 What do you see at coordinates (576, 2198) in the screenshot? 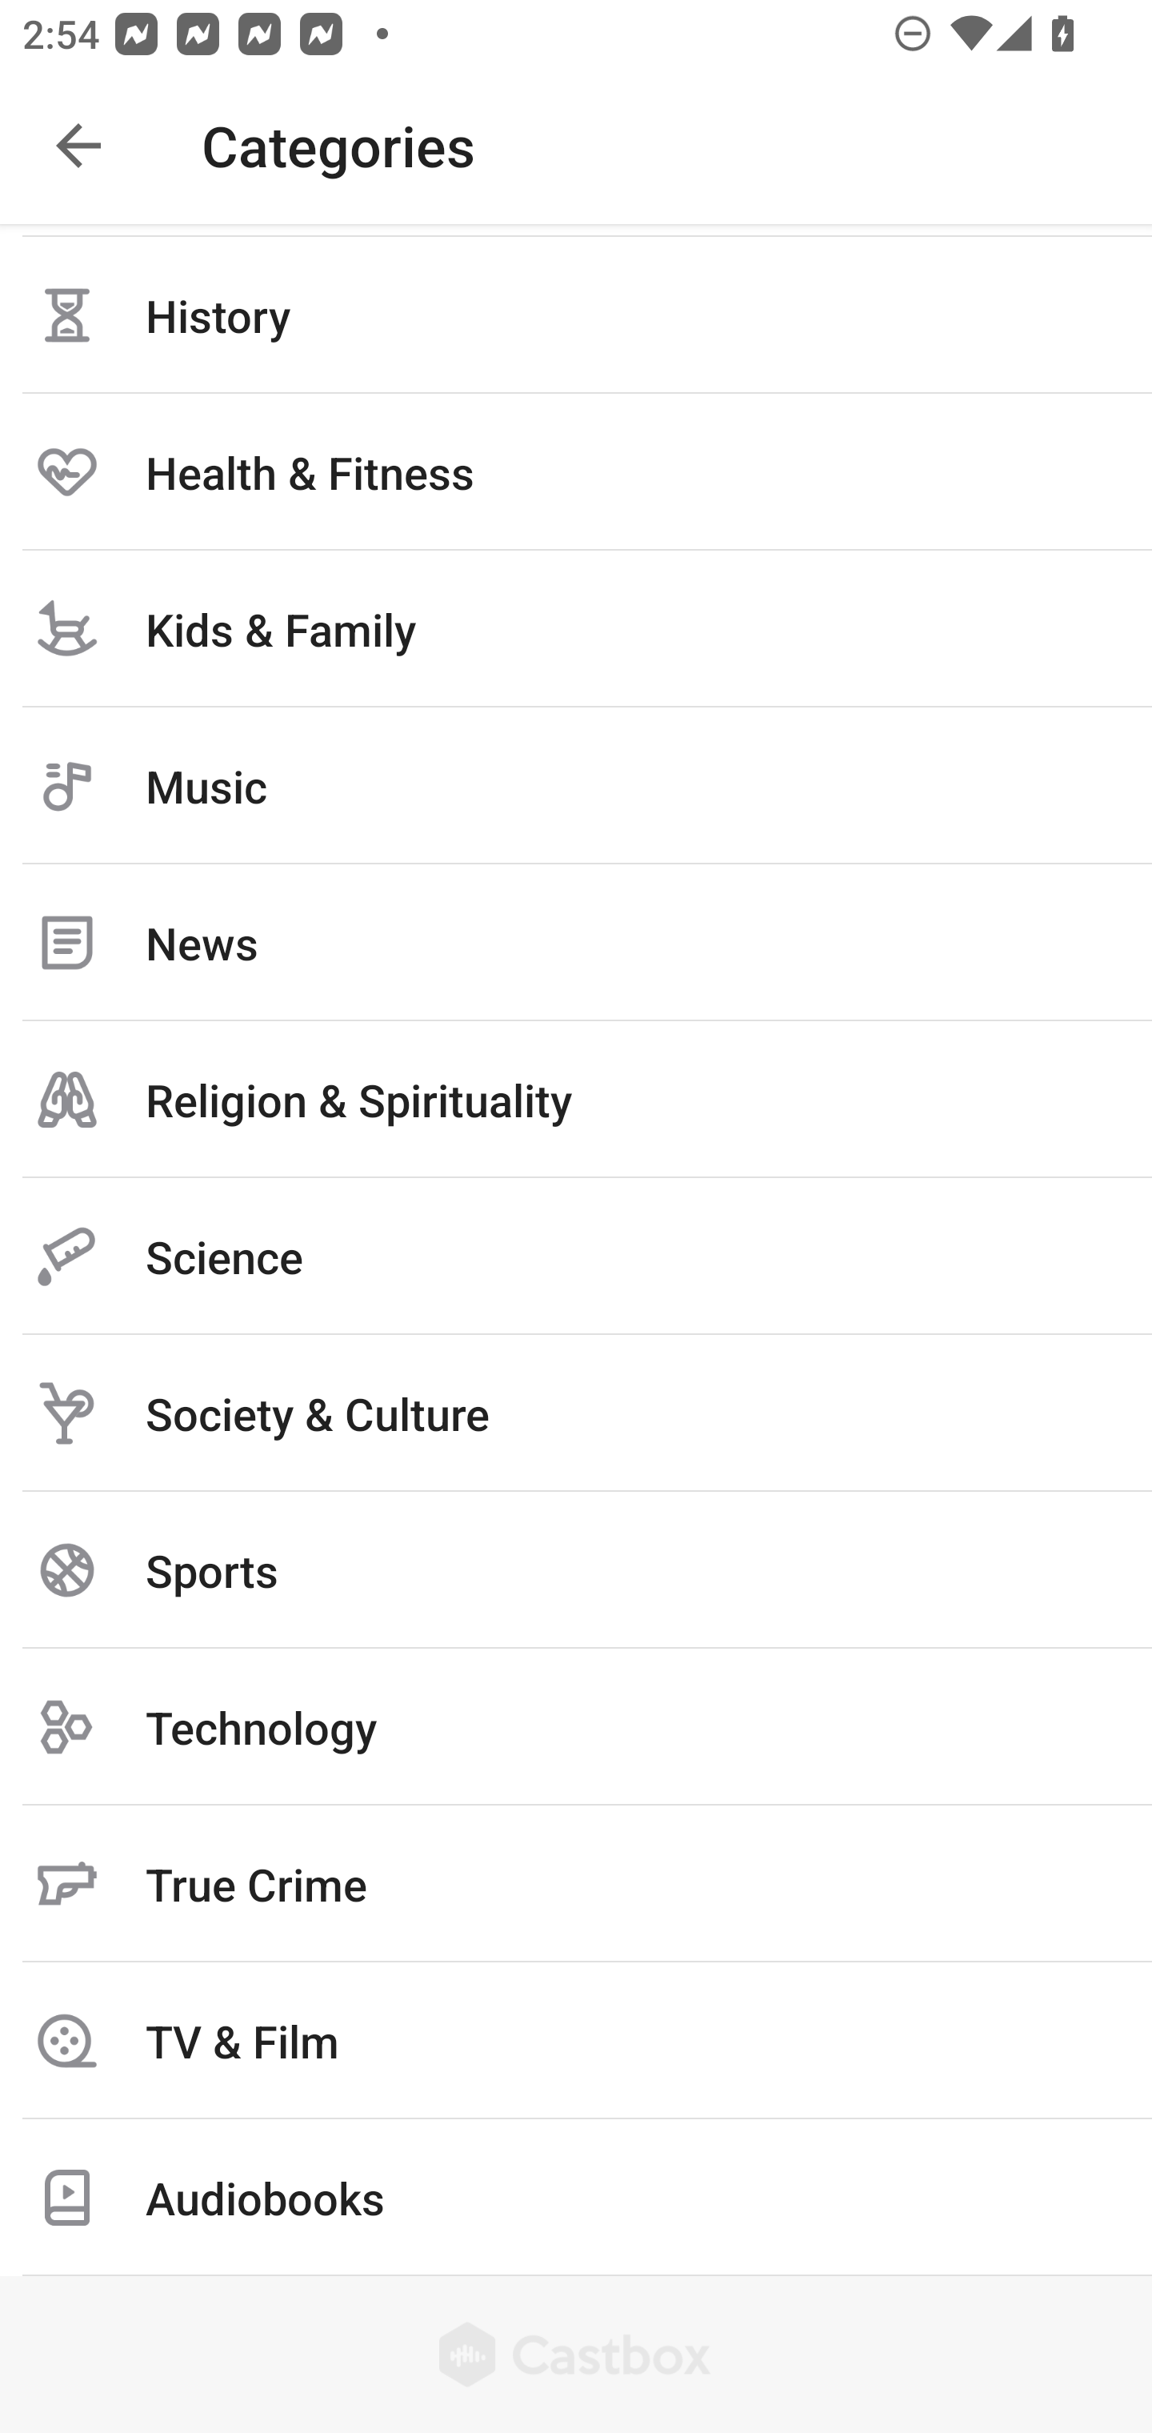
I see `Audiobooks` at bounding box center [576, 2198].